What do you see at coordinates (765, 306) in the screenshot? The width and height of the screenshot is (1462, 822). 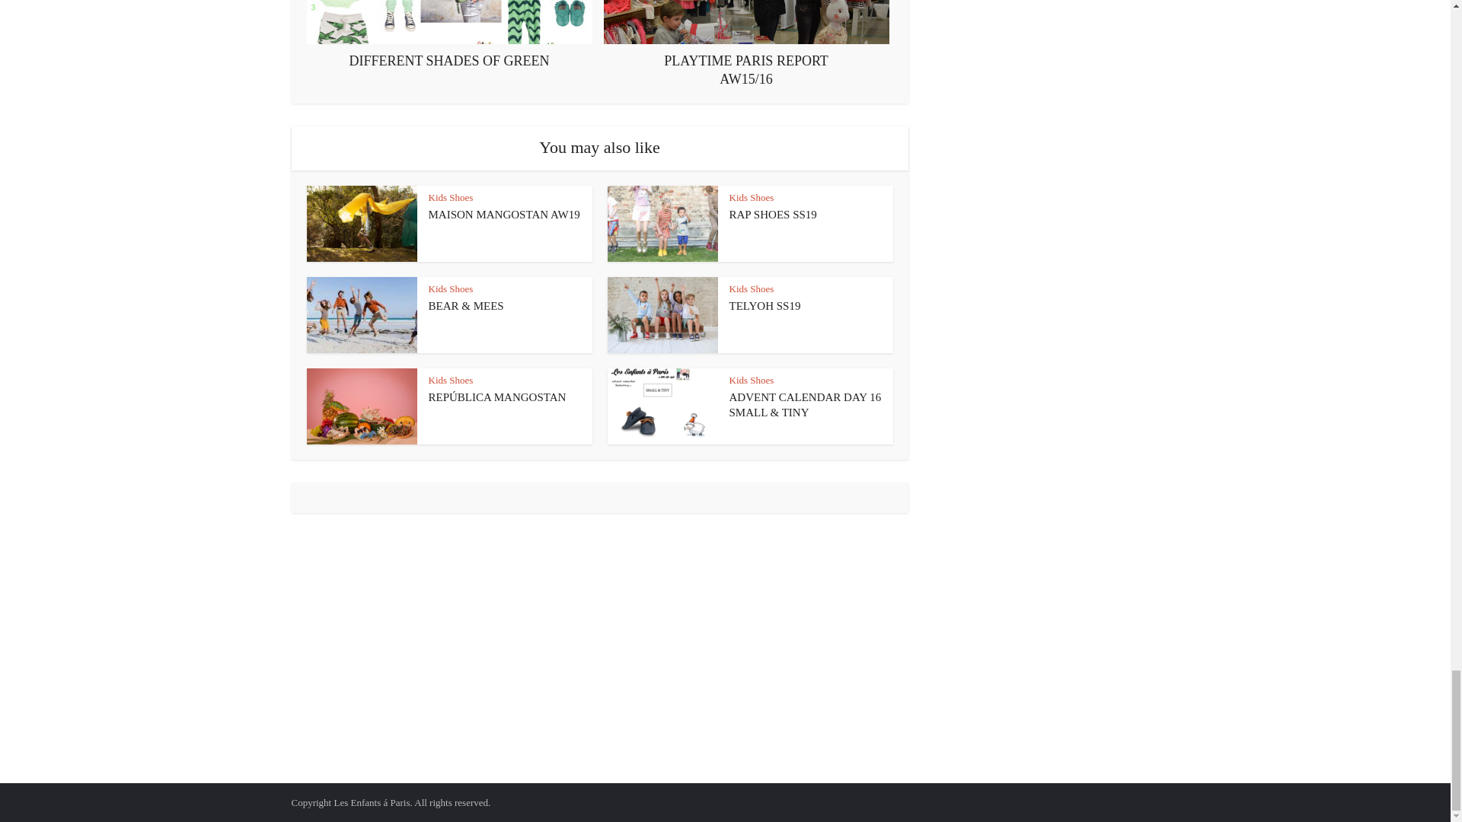 I see `TELYOH SS19` at bounding box center [765, 306].